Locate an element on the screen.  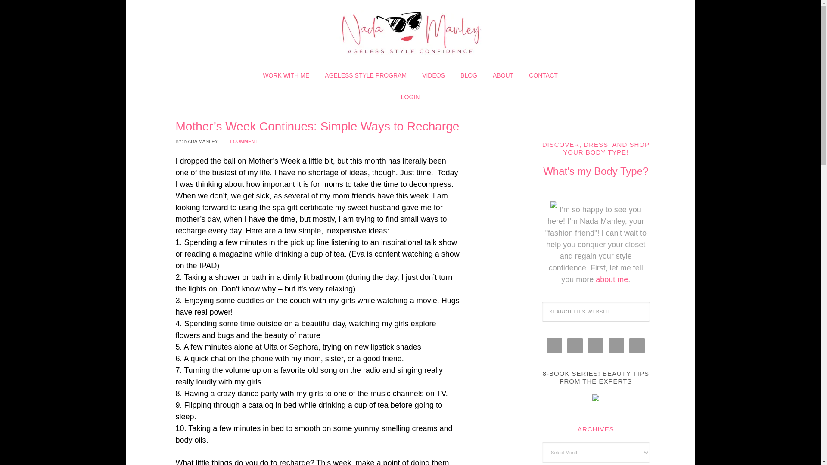
VIDEOS is located at coordinates (433, 75).